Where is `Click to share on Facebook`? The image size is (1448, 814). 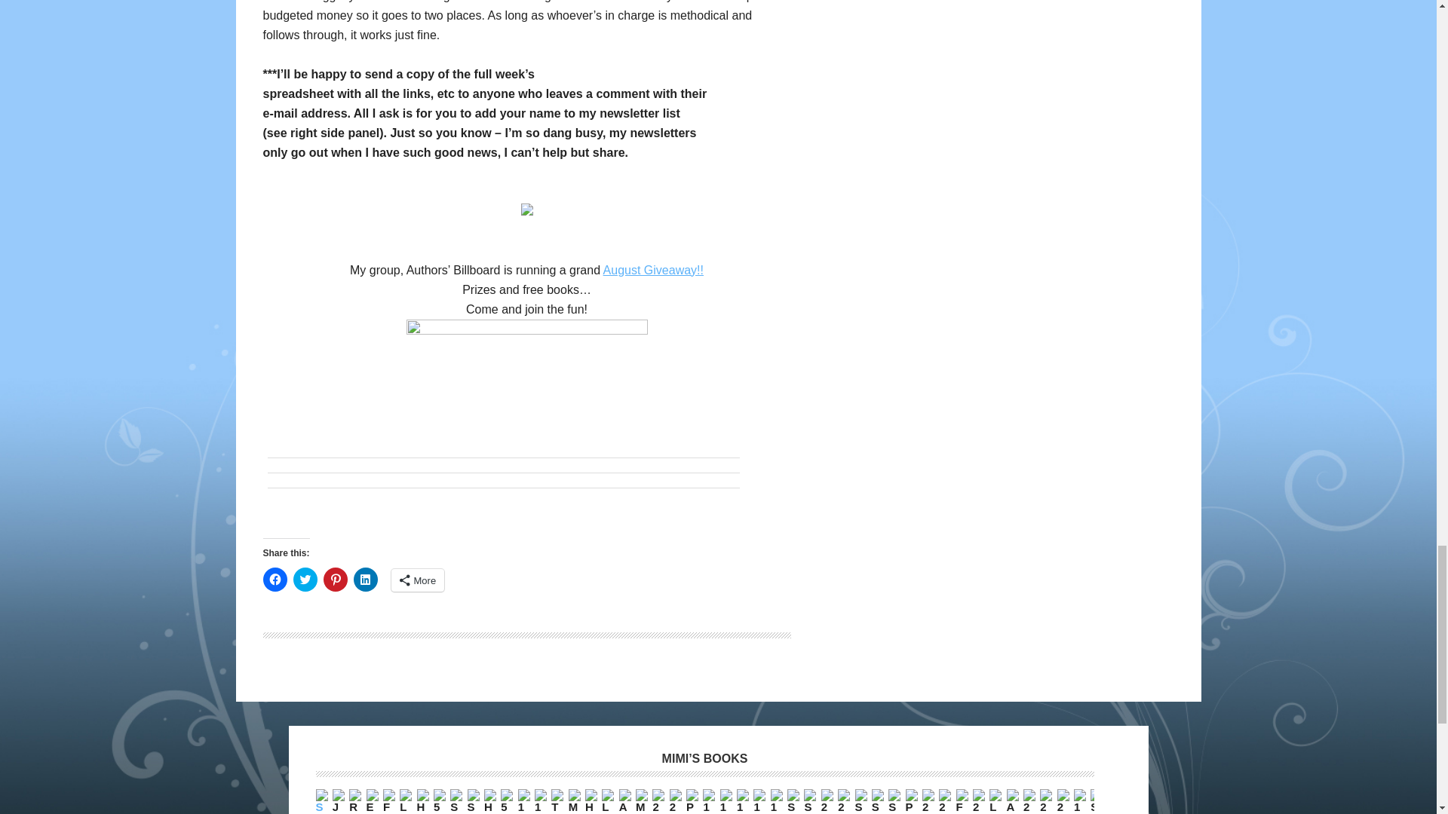 Click to share on Facebook is located at coordinates (275, 579).